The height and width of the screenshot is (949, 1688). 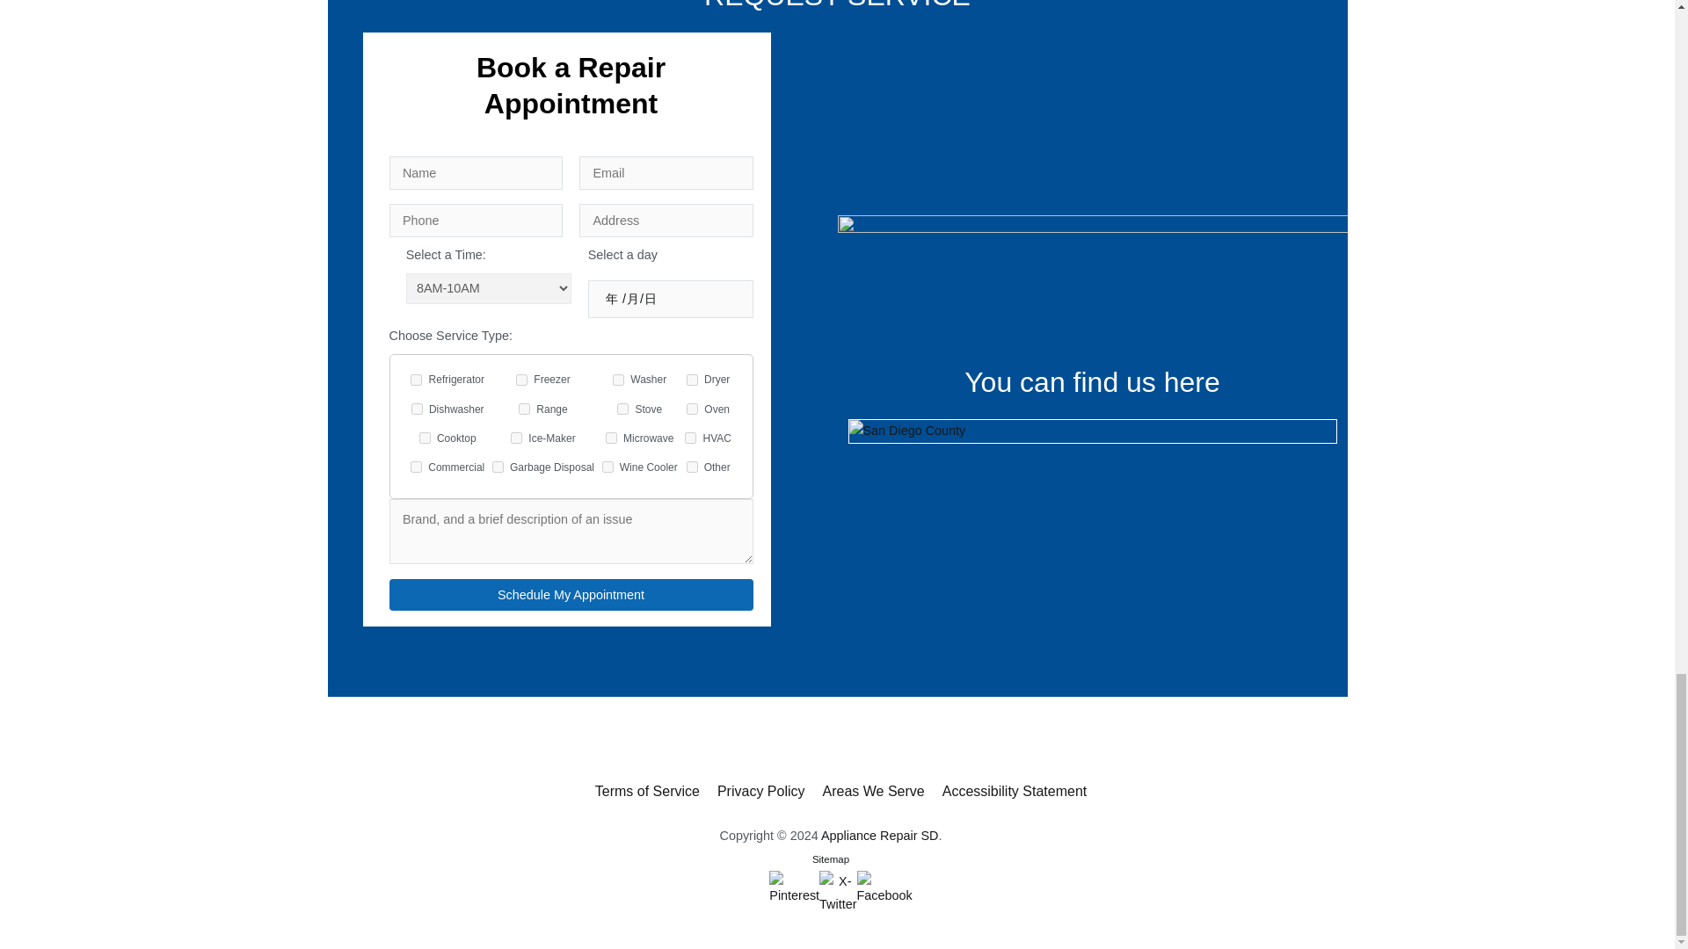 What do you see at coordinates (879, 835) in the screenshot?
I see `Appliance Repair SD` at bounding box center [879, 835].